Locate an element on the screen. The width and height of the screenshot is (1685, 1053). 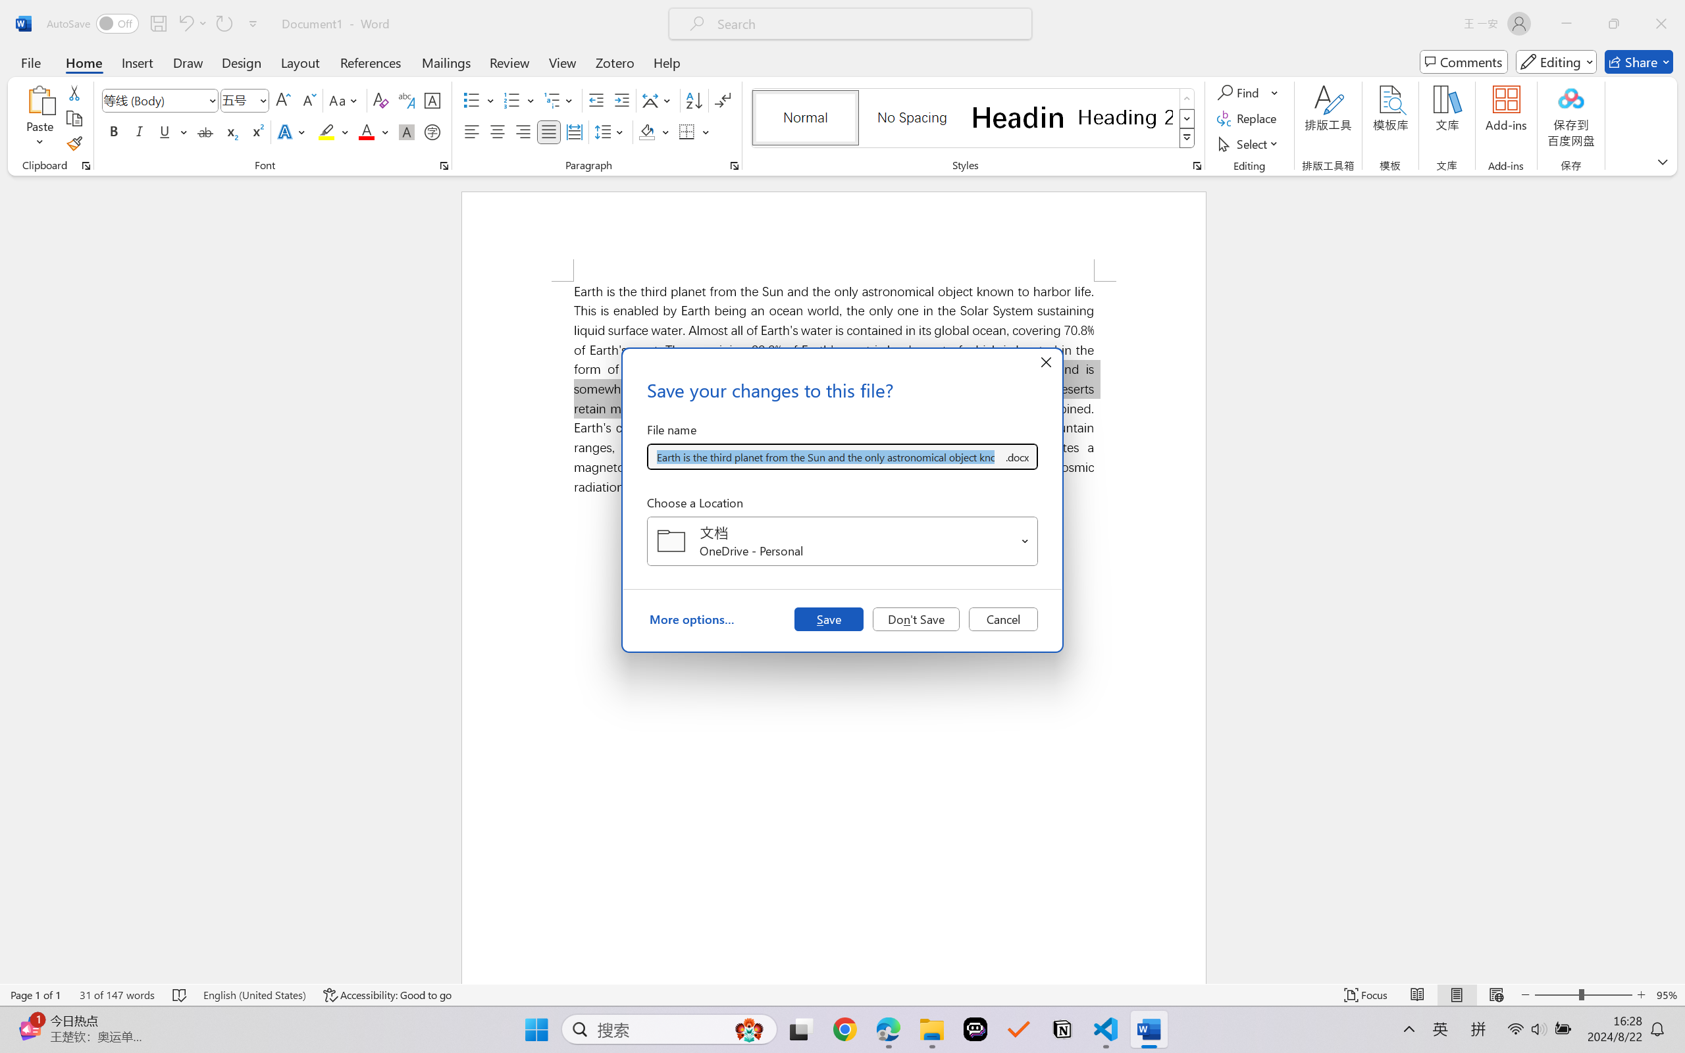
Don't Save is located at coordinates (916, 619).